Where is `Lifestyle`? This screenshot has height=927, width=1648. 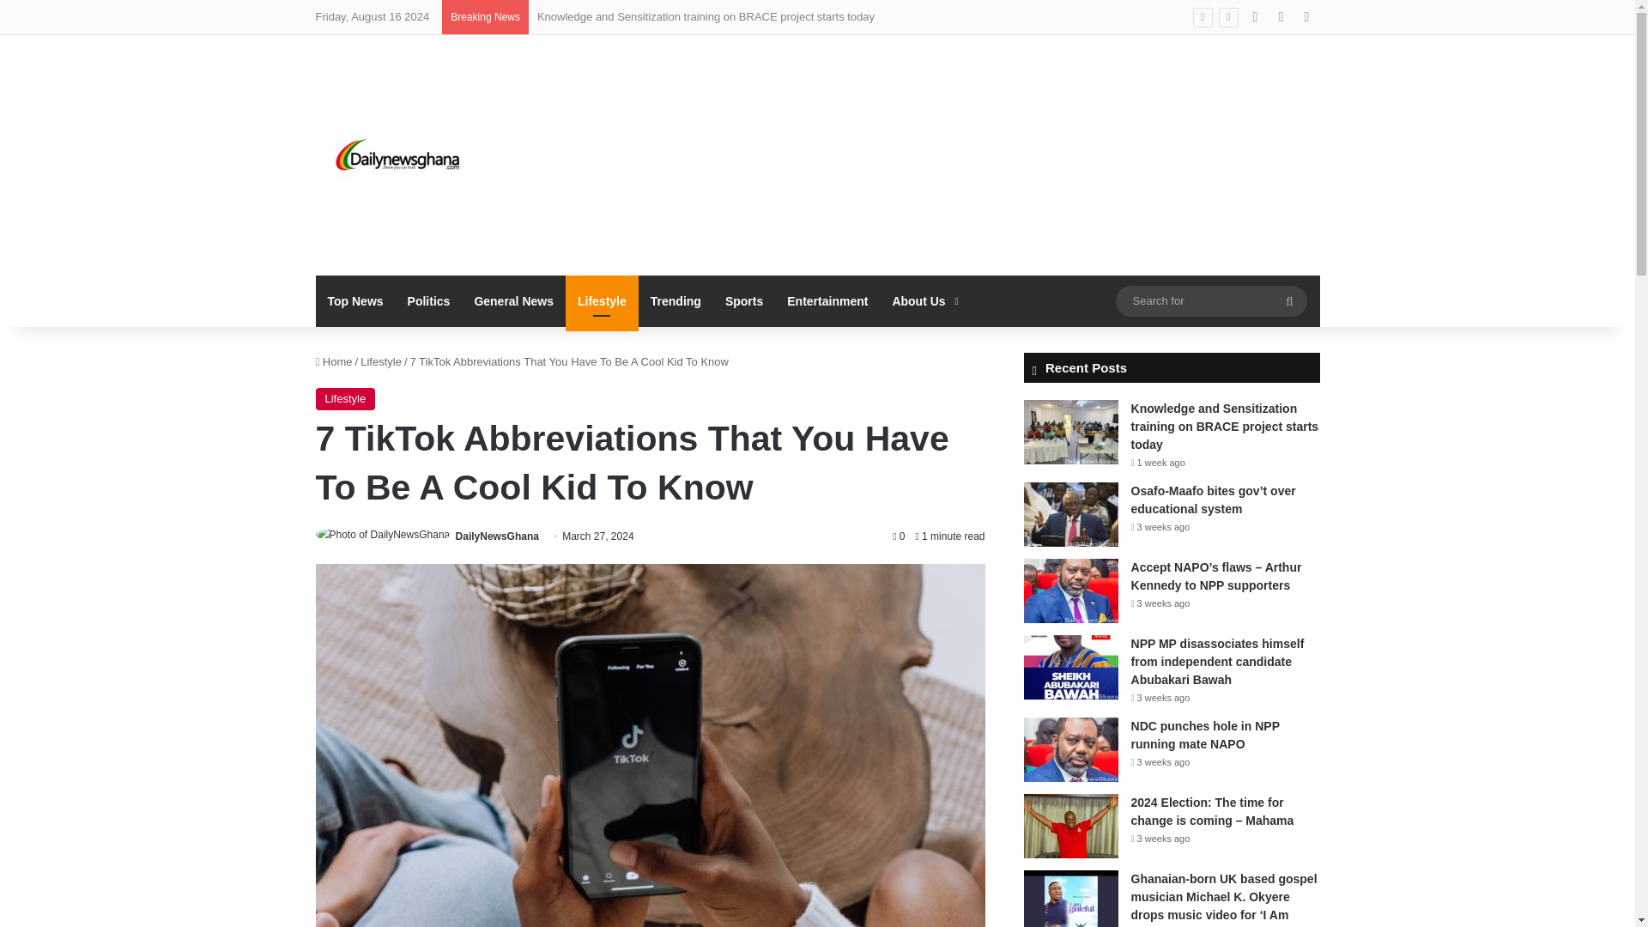
Lifestyle is located at coordinates (381, 360).